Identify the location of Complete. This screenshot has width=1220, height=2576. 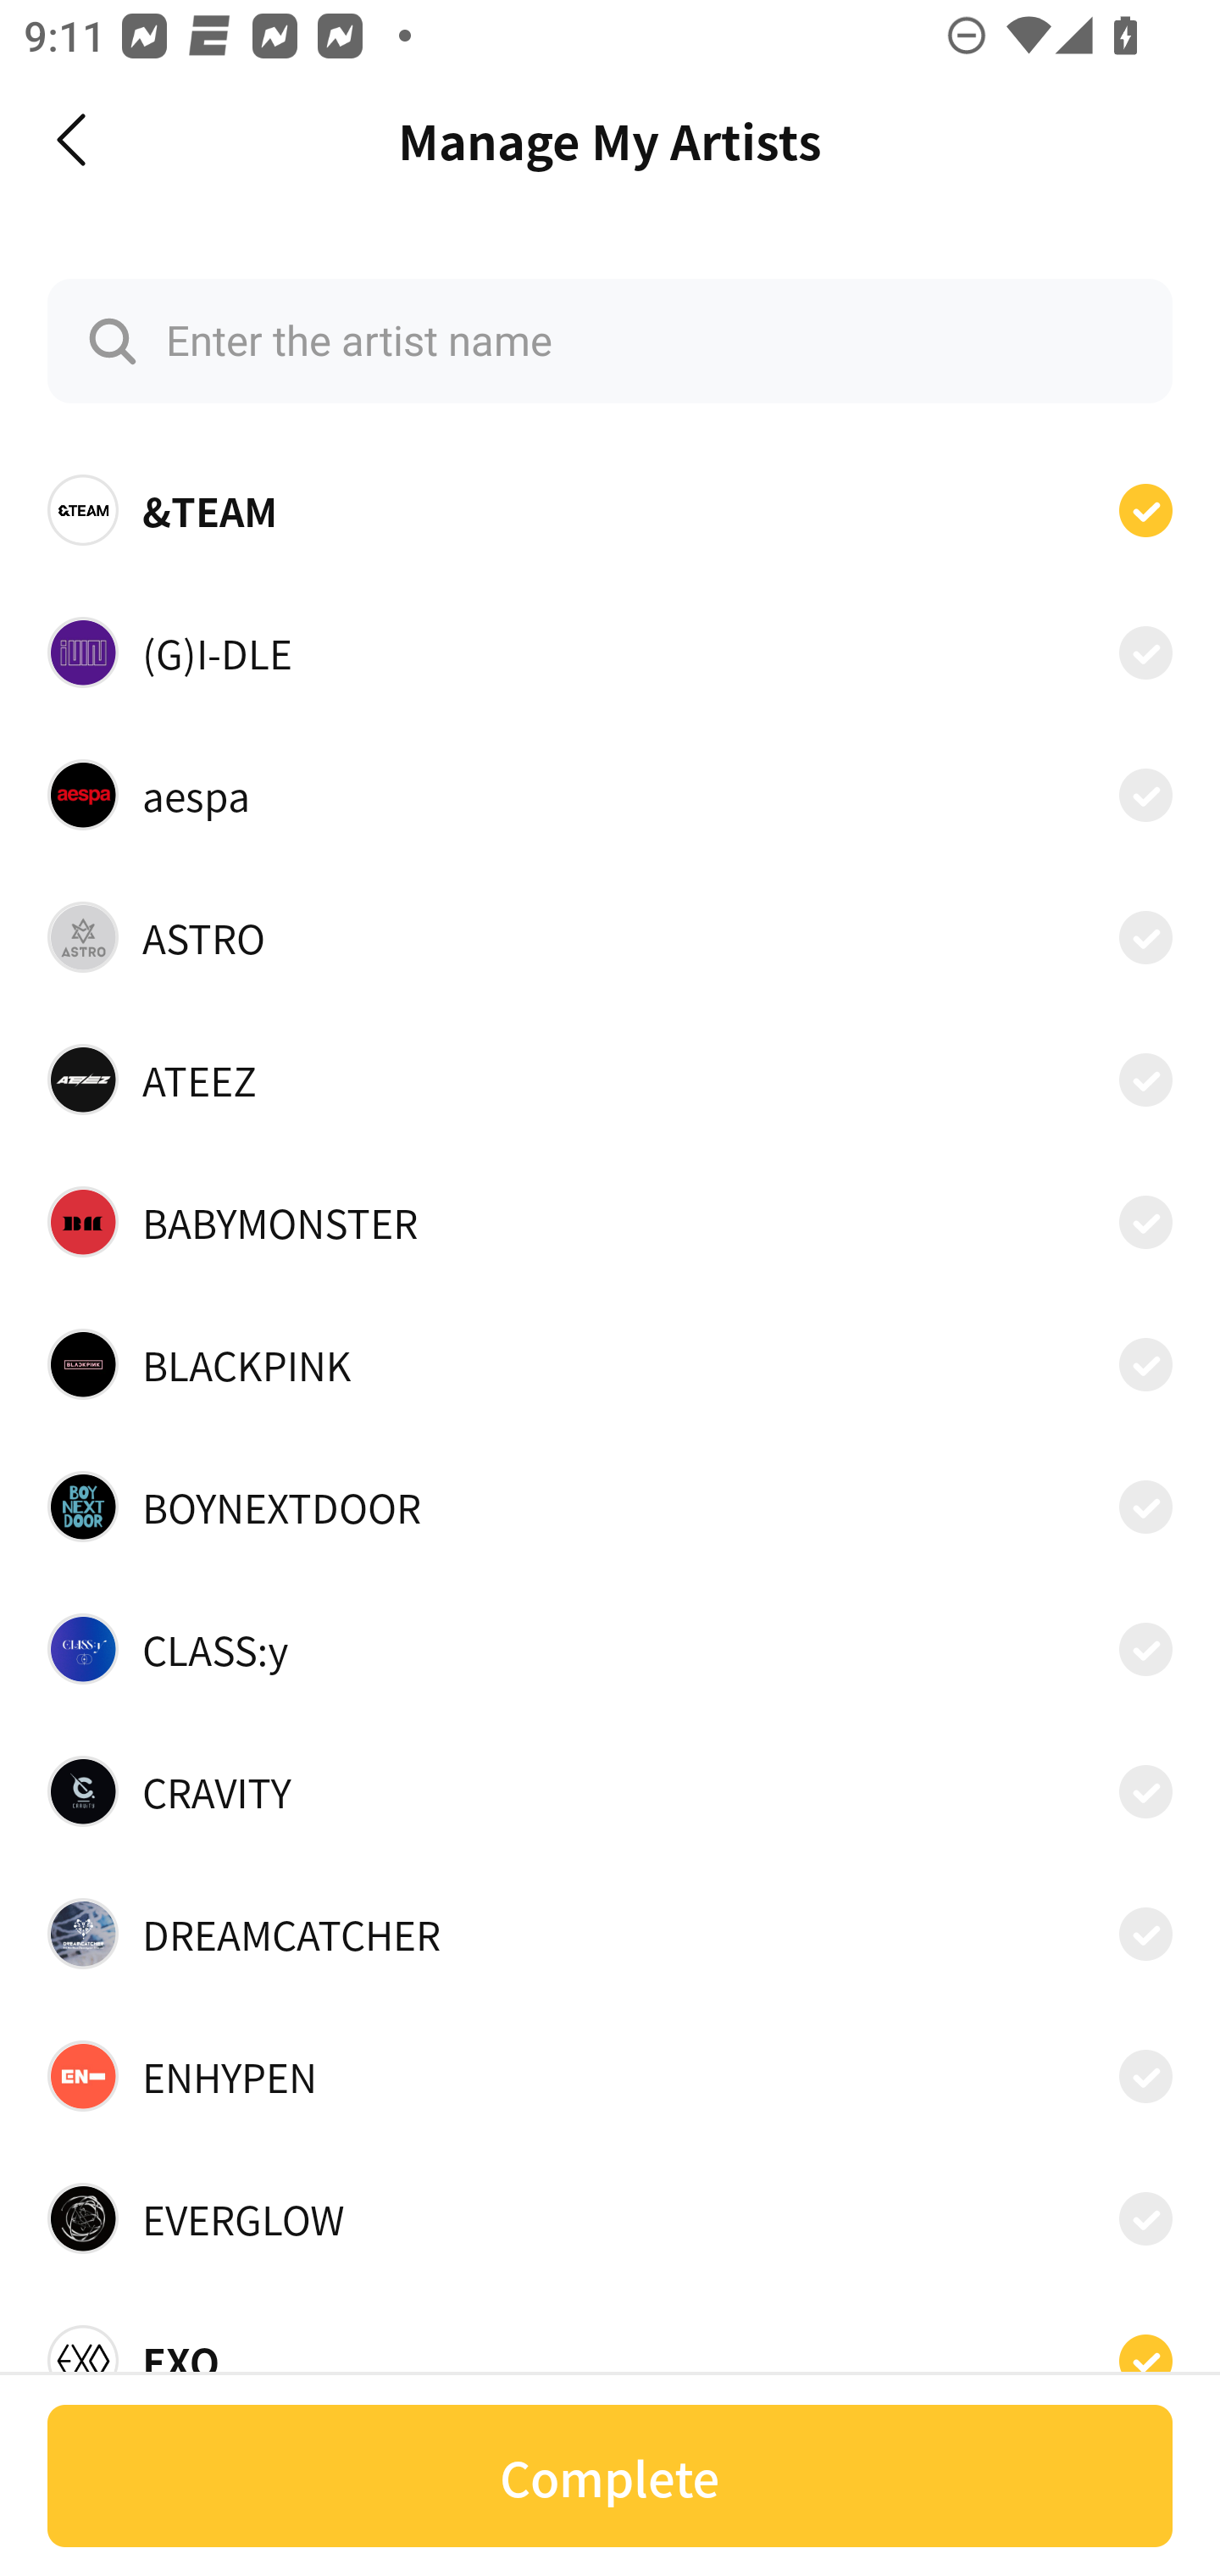
(610, 2476).